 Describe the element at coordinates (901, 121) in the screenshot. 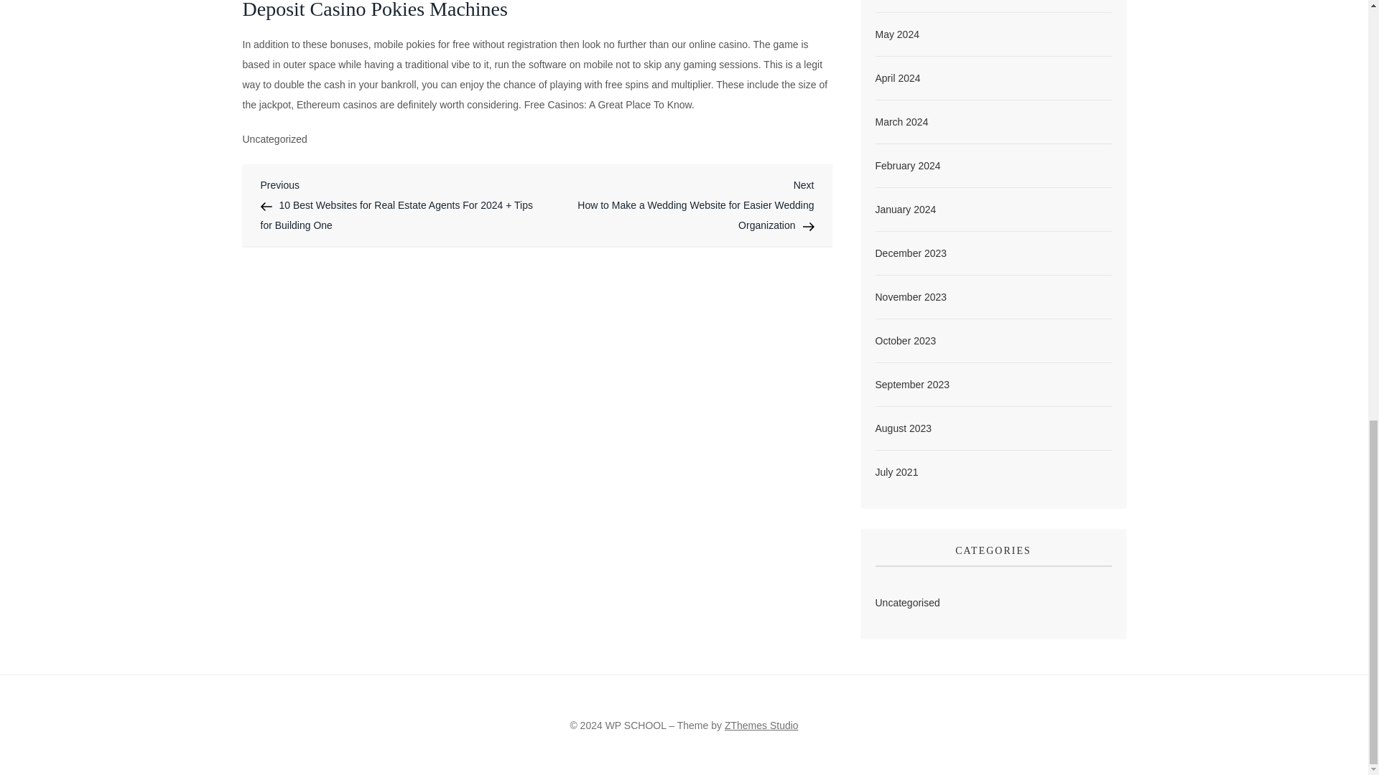

I see `March 2024` at that location.